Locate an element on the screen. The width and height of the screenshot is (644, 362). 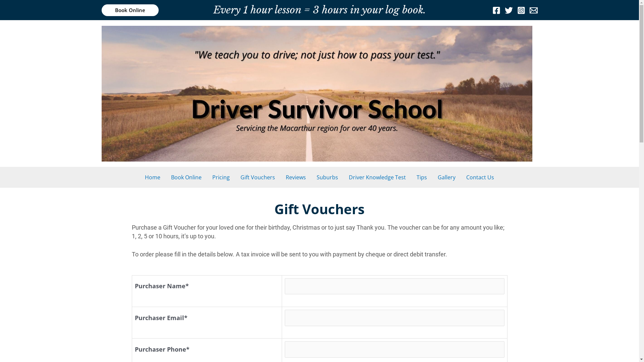
Pricing is located at coordinates (221, 177).